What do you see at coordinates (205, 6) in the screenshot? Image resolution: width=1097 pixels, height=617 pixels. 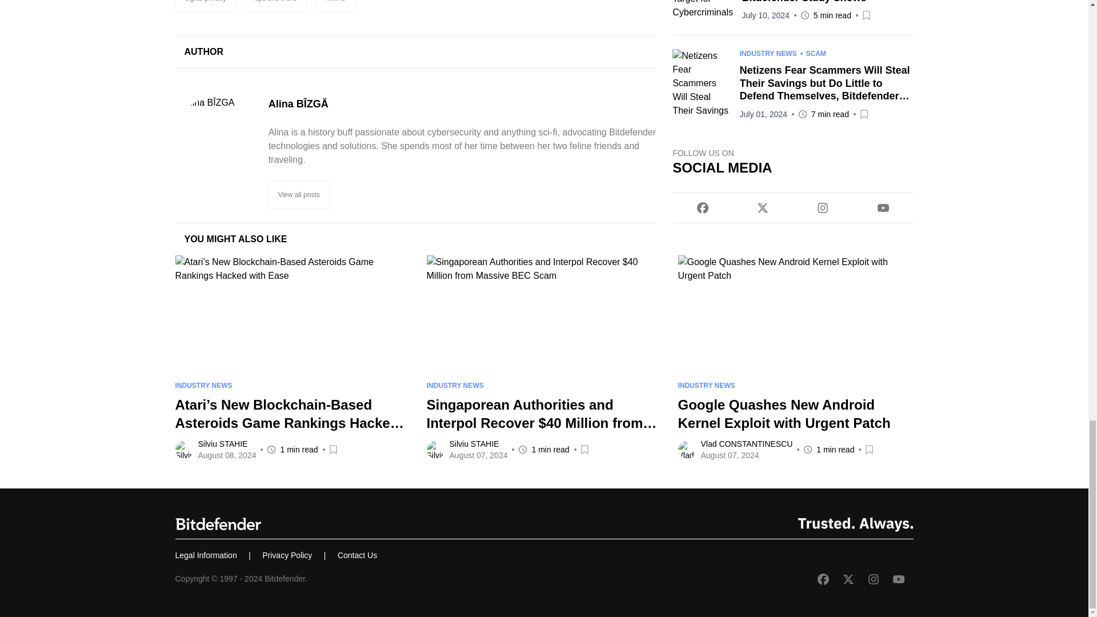 I see `Digital Privacy` at bounding box center [205, 6].